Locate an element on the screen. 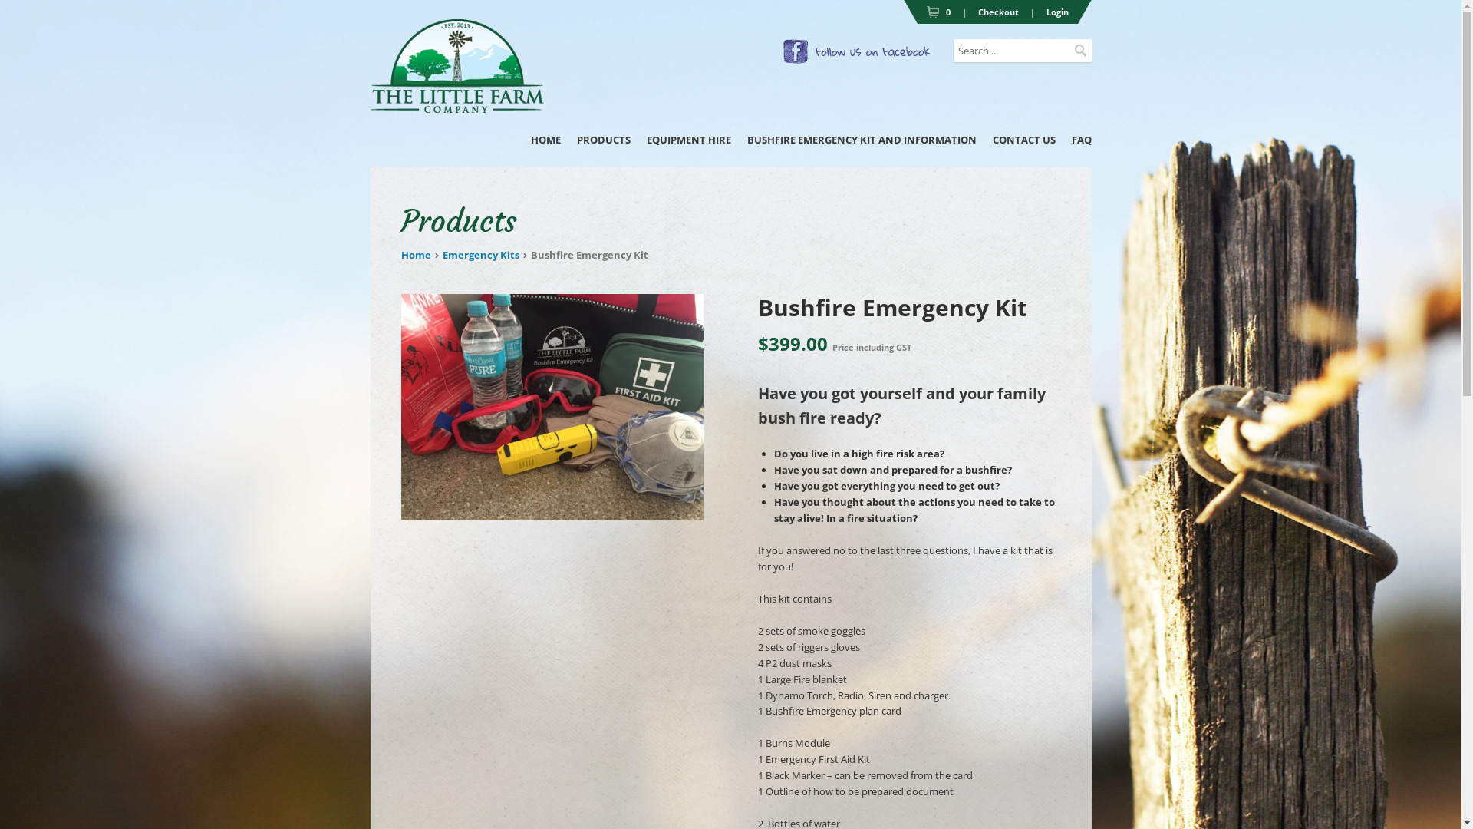  CONTACT US is located at coordinates (1024, 140).